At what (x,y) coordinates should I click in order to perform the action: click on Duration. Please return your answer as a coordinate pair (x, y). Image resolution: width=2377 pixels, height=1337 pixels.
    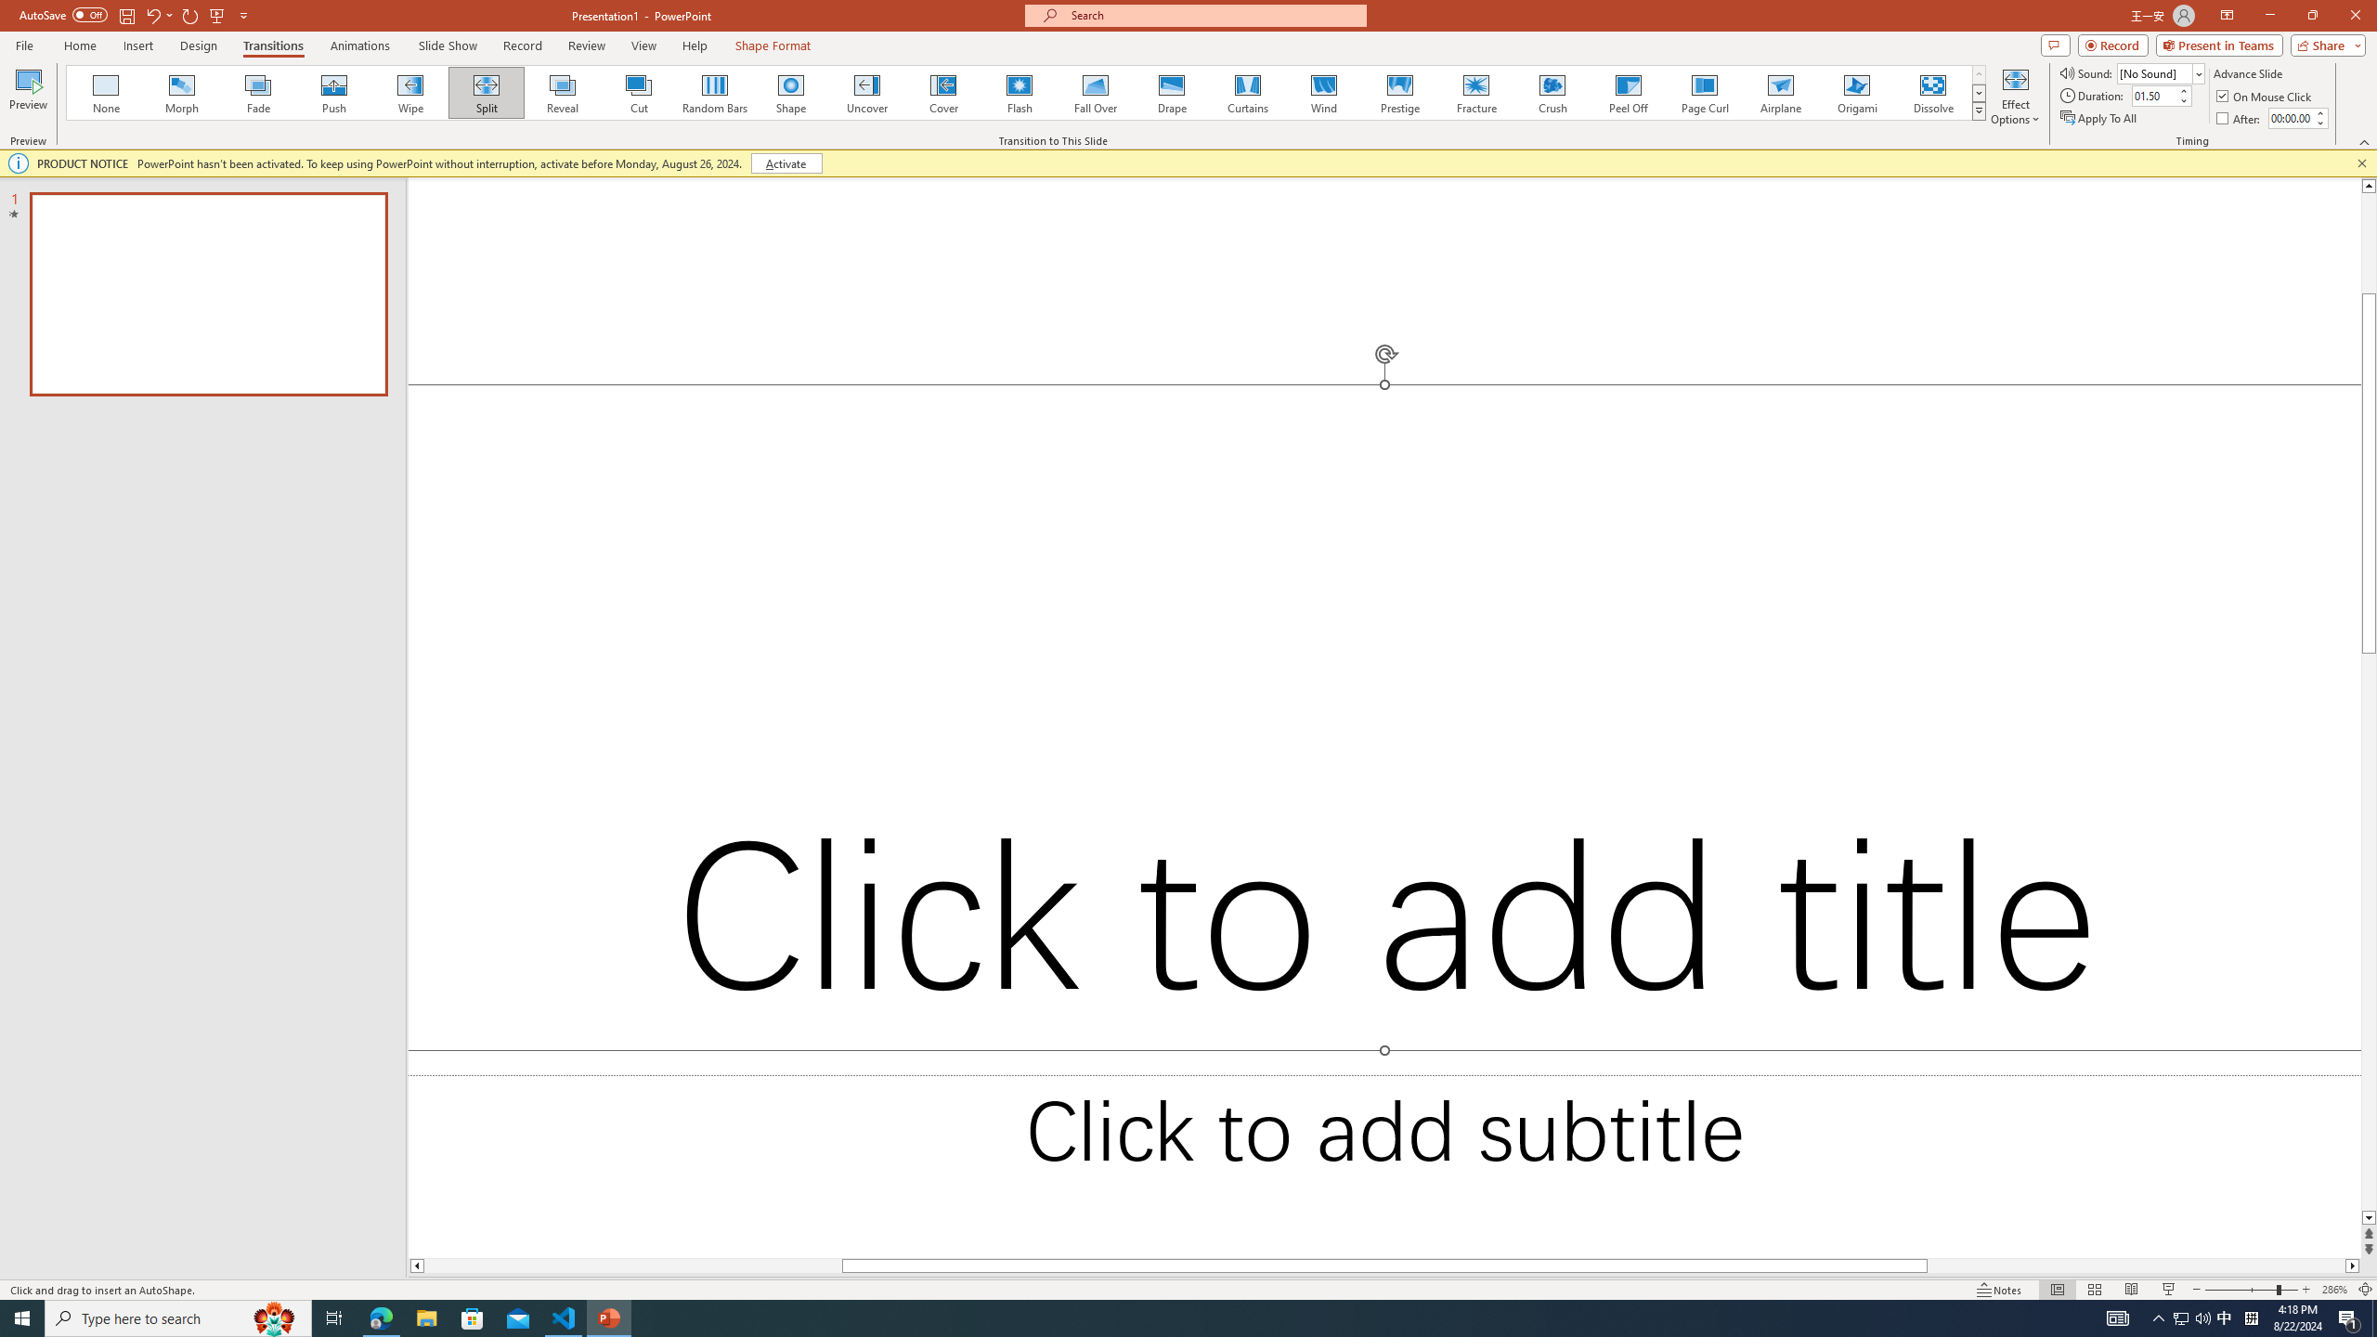
    Looking at the image, I should click on (2153, 95).